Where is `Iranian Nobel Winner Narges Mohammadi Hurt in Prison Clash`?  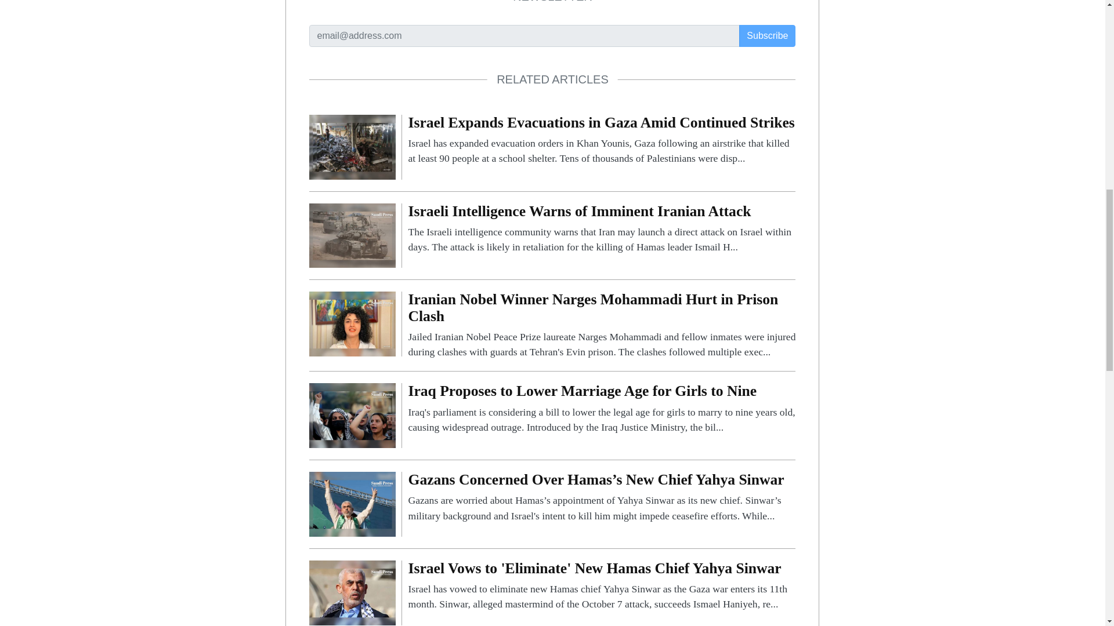 Iranian Nobel Winner Narges Mohammadi Hurt in Prison Clash is located at coordinates (601, 325).